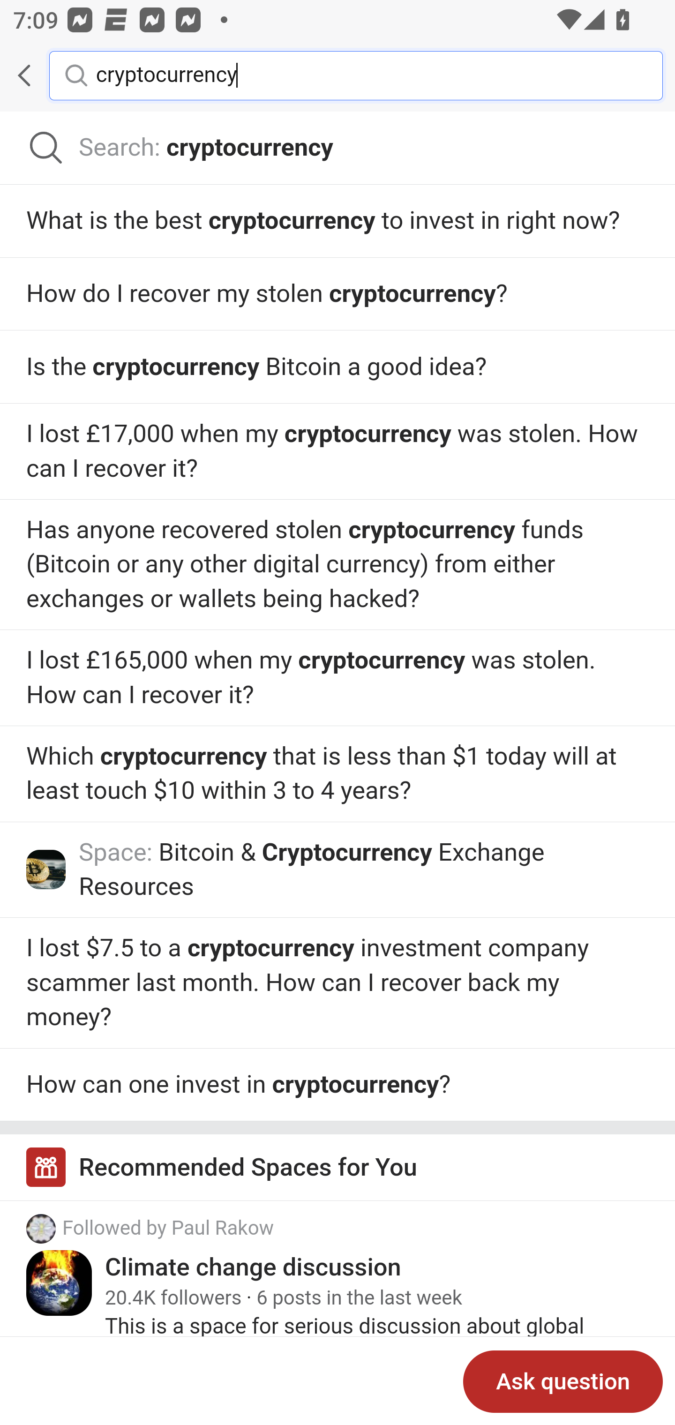 The height and width of the screenshot is (1425, 675). Describe the element at coordinates (337, 75) in the screenshot. I see `Me Home Search Add` at that location.